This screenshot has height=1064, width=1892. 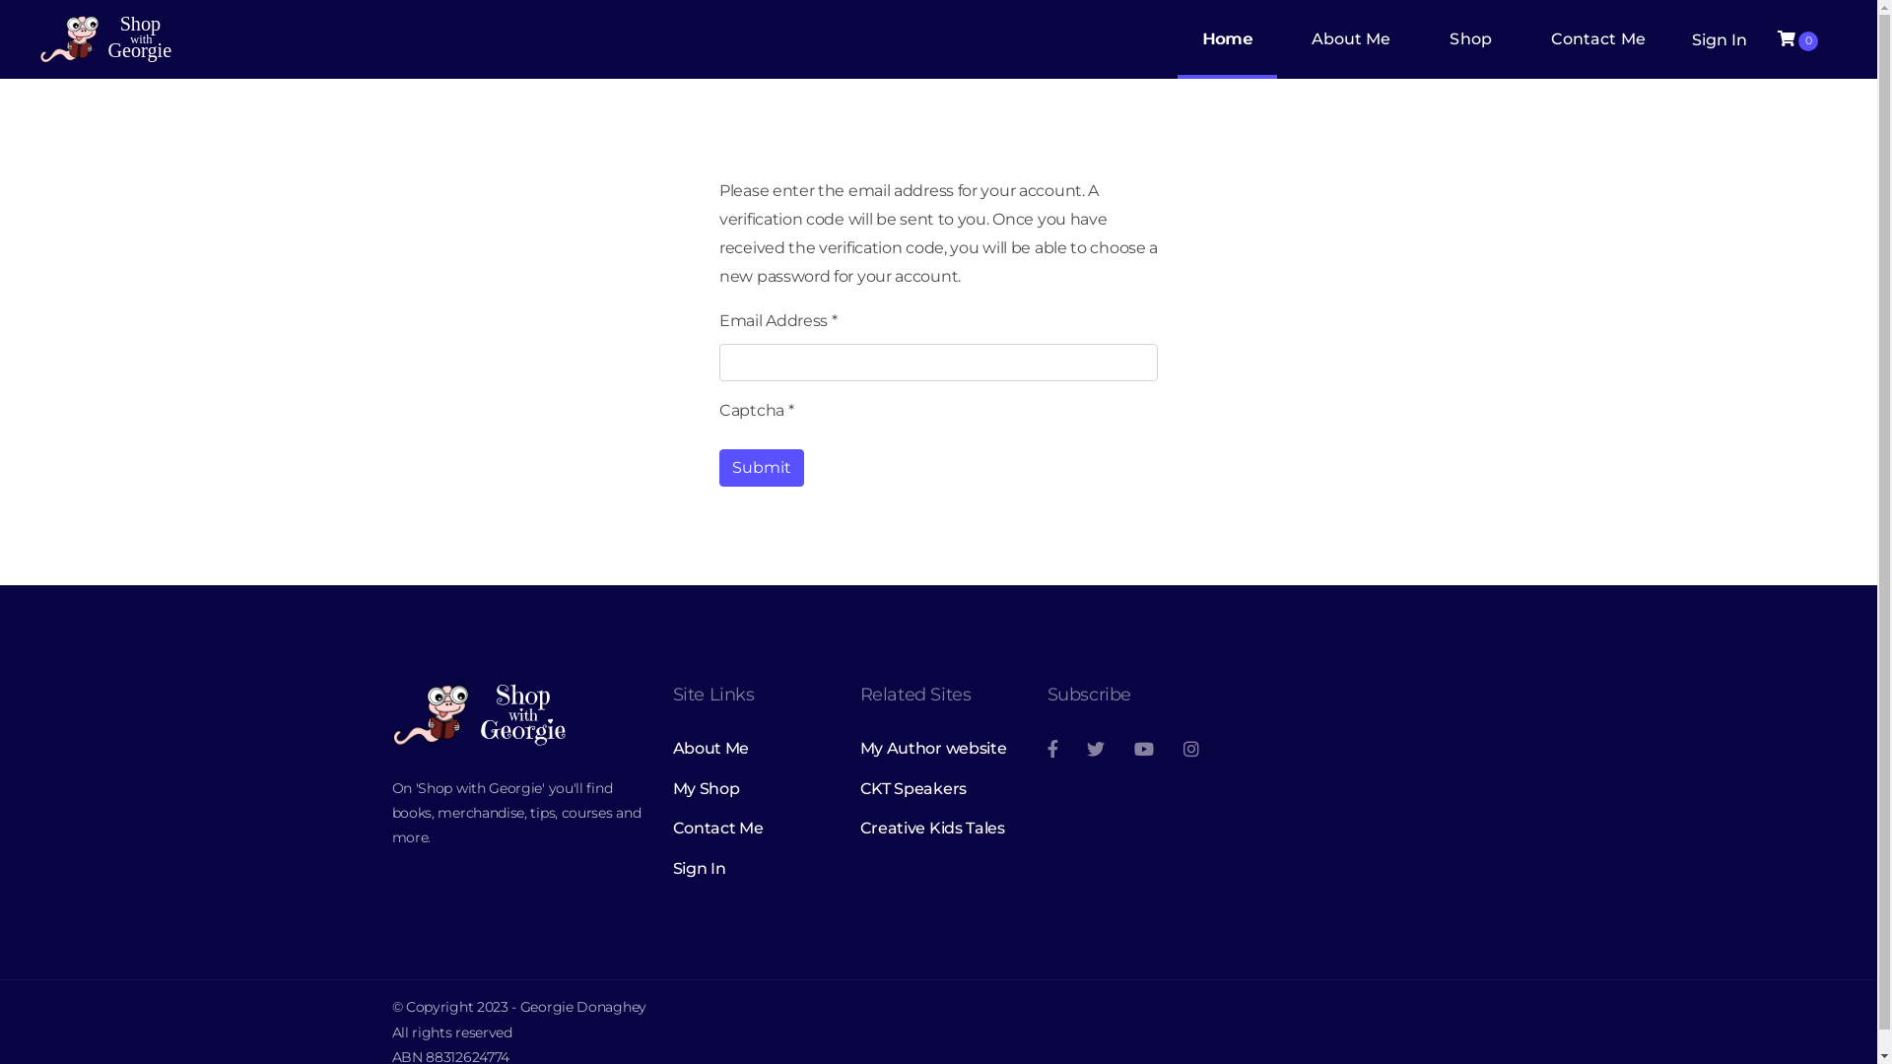 I want to click on Contact Me, so click(x=1598, y=39).